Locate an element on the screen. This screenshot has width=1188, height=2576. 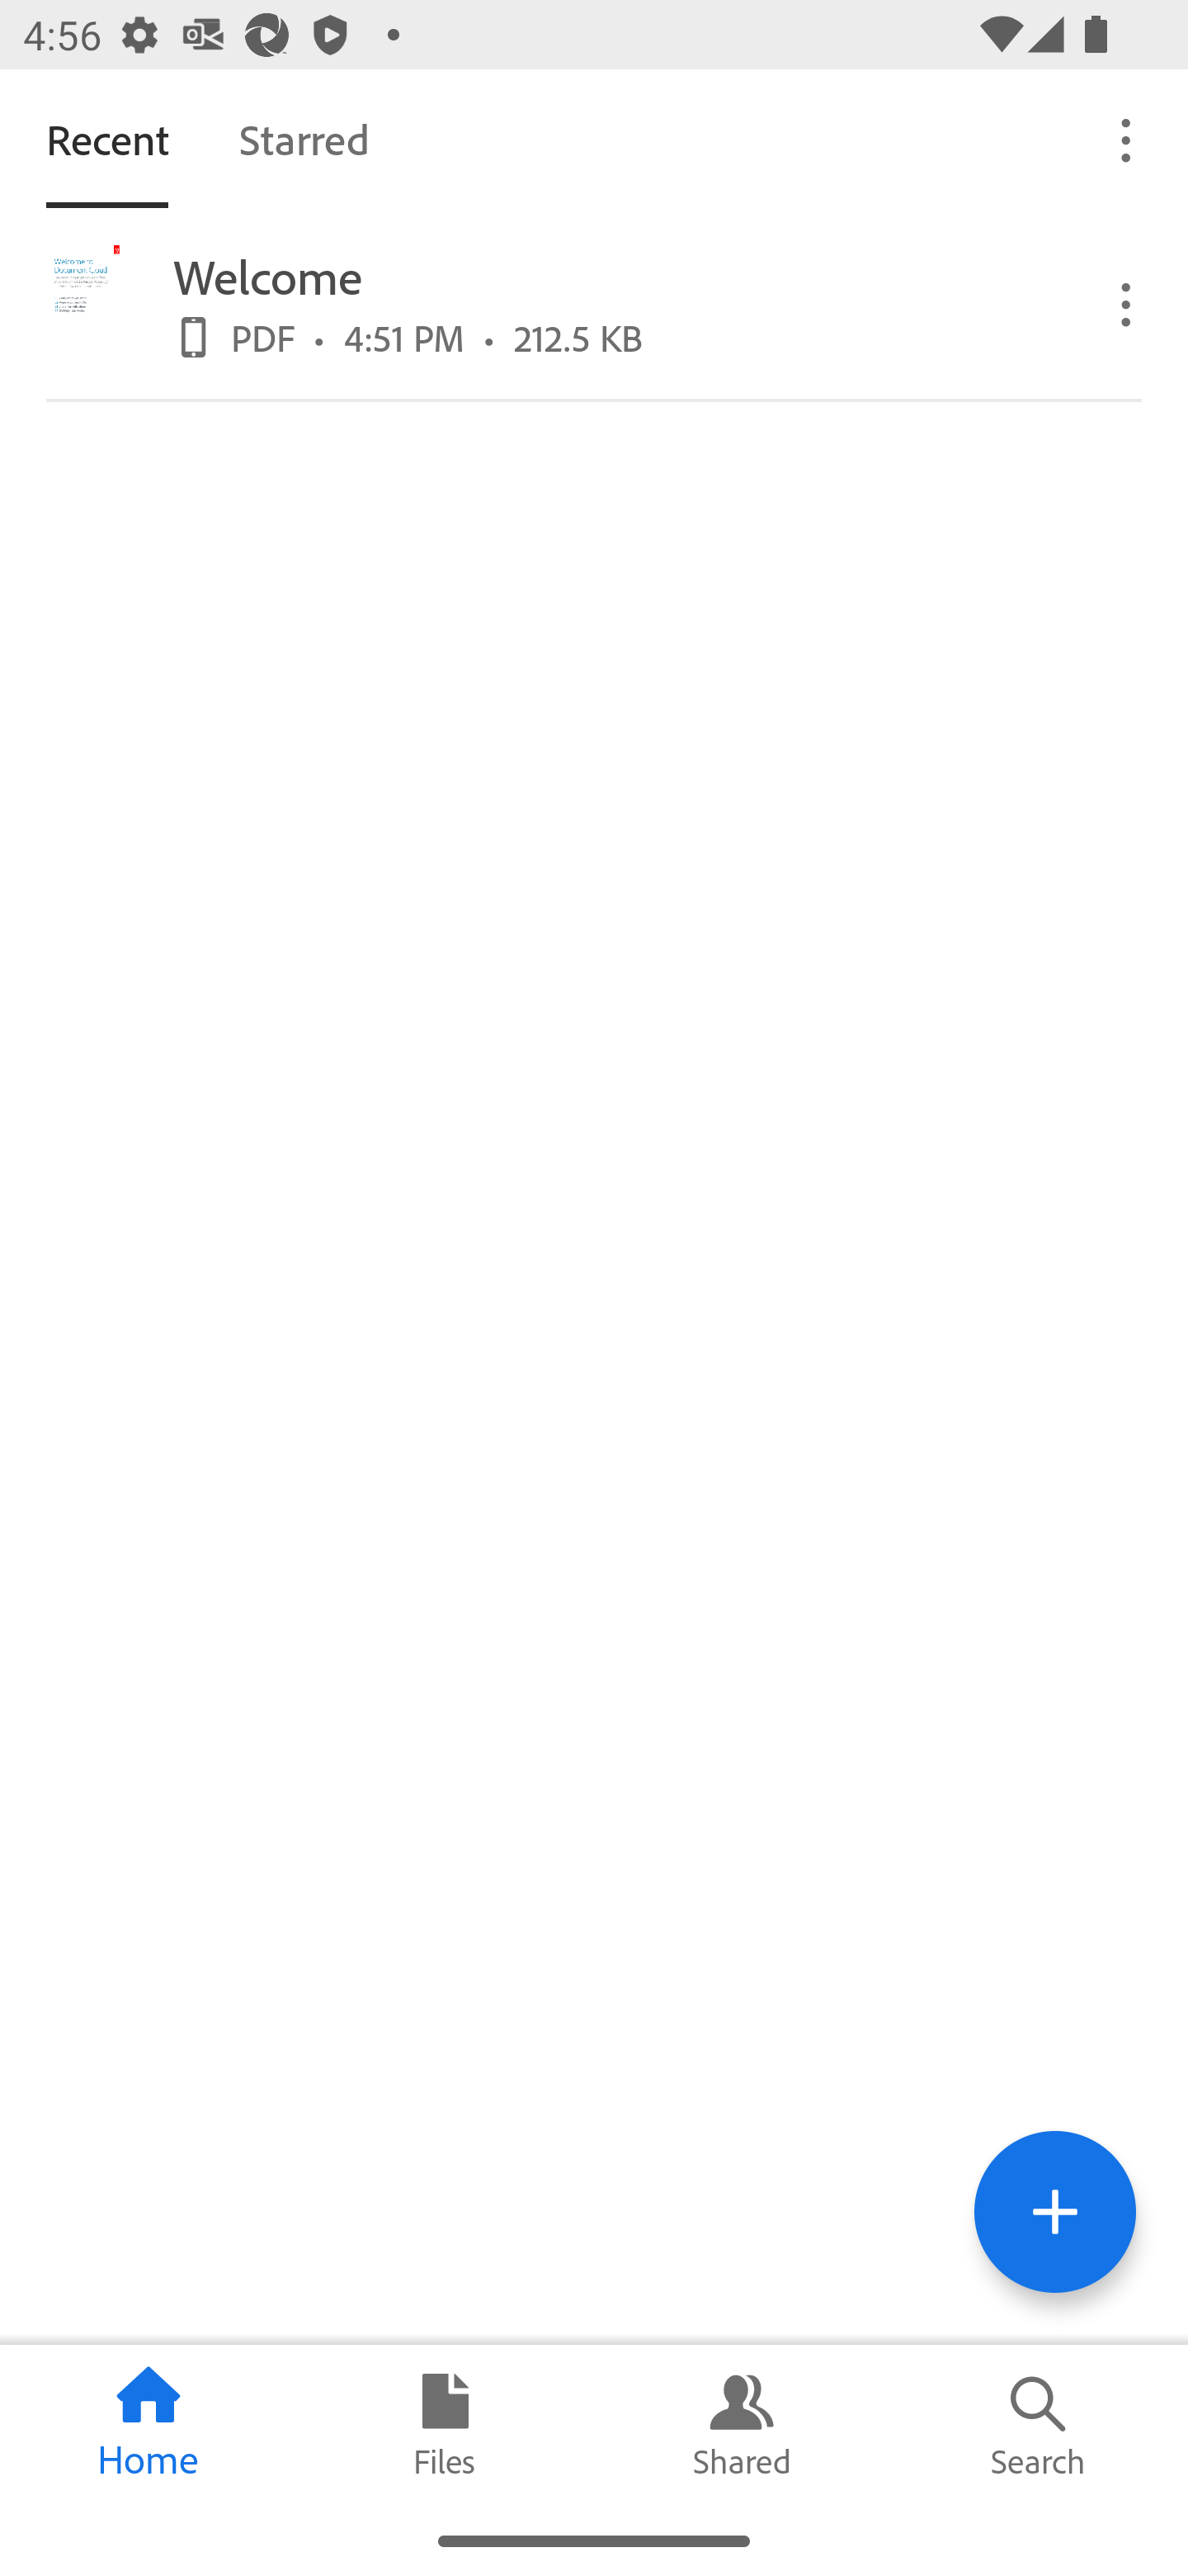
Starred is located at coordinates (304, 139).